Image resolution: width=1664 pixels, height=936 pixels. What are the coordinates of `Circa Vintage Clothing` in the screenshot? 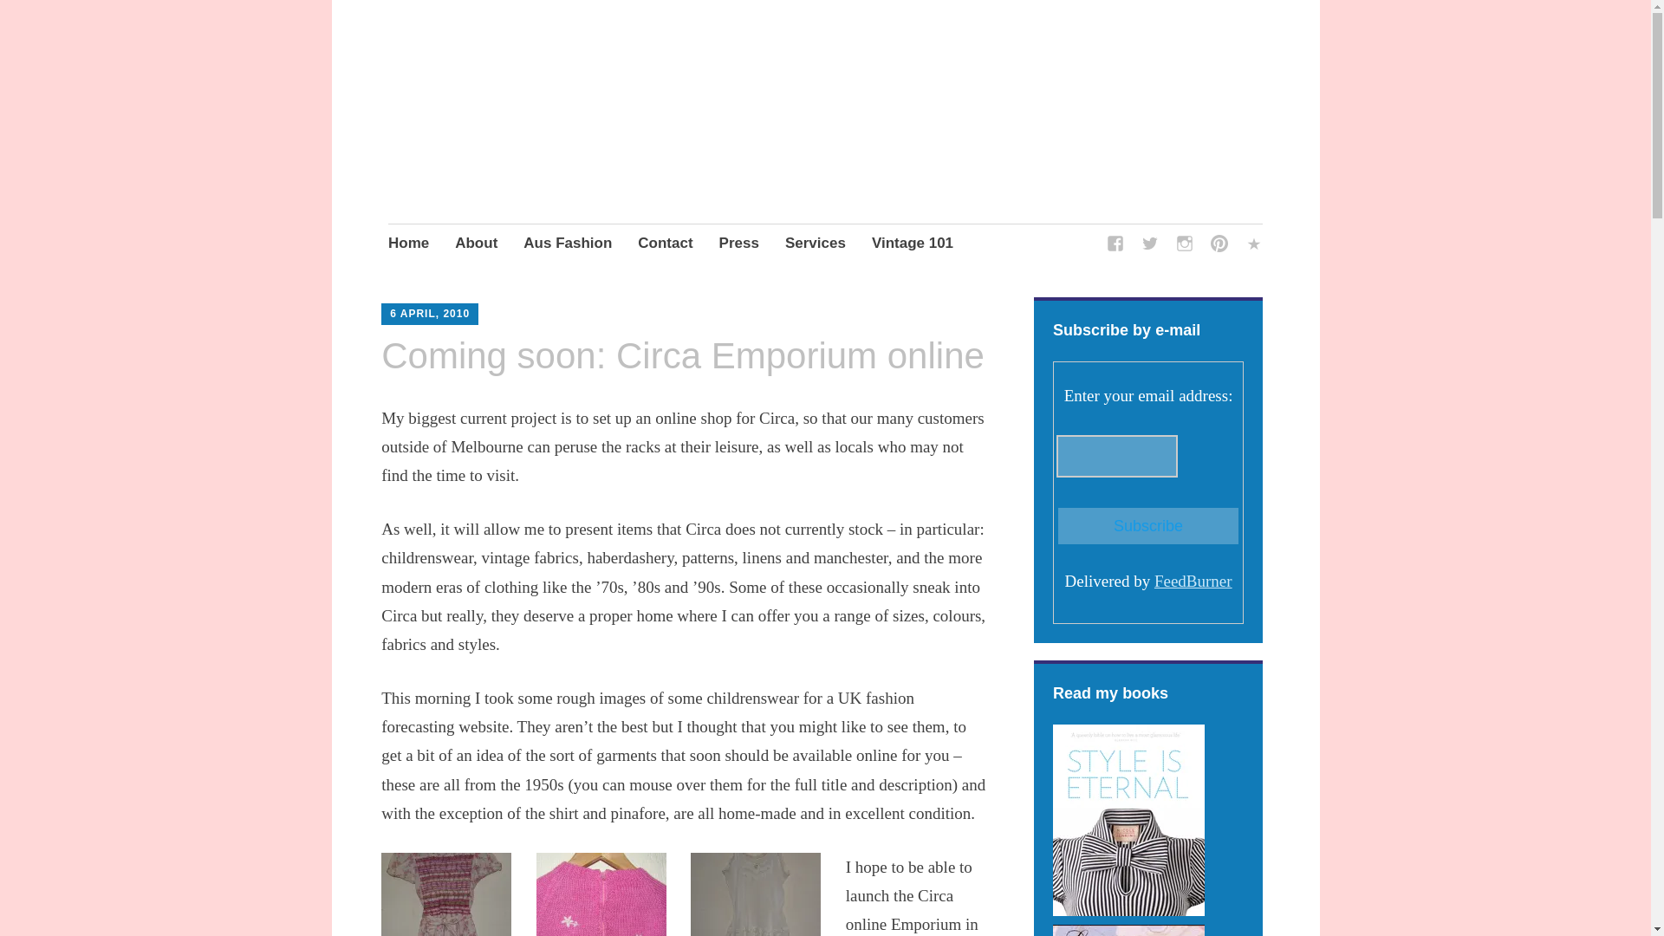 It's located at (581, 152).